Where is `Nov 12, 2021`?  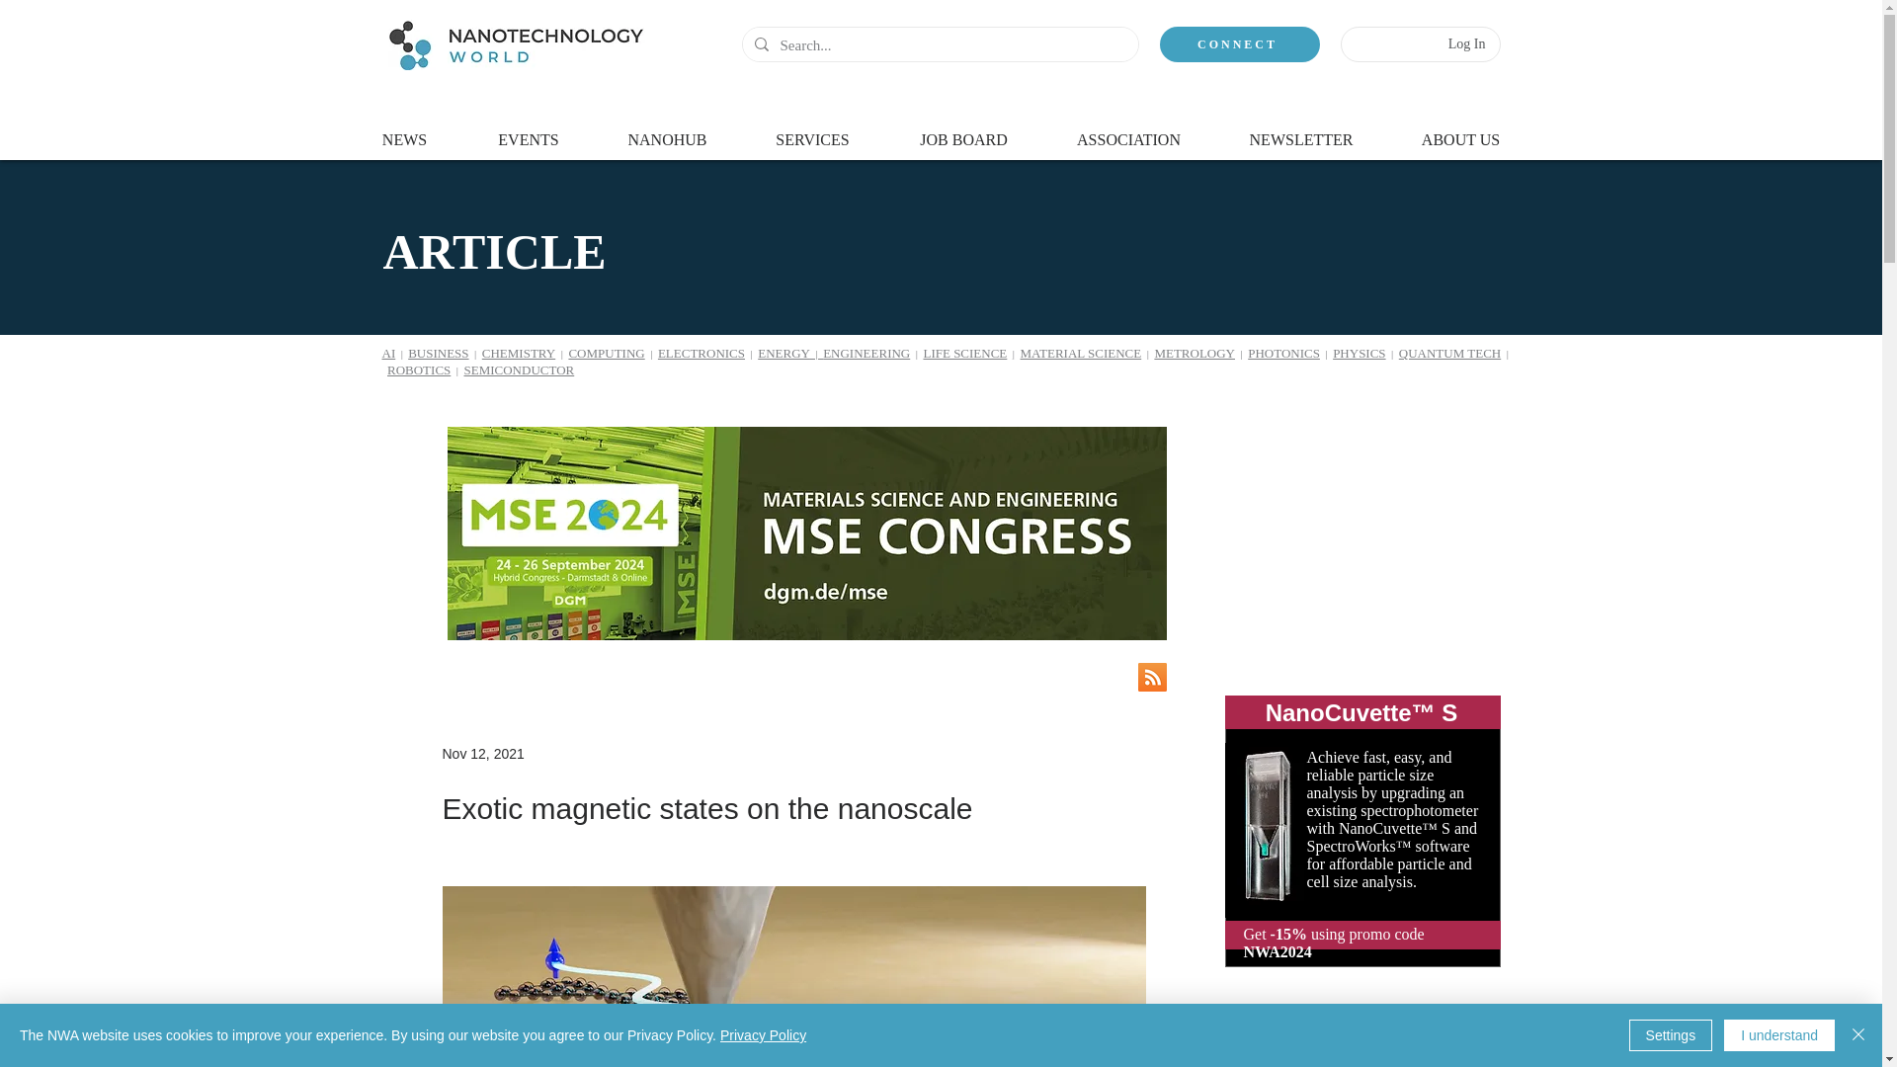
Nov 12, 2021 is located at coordinates (483, 753).